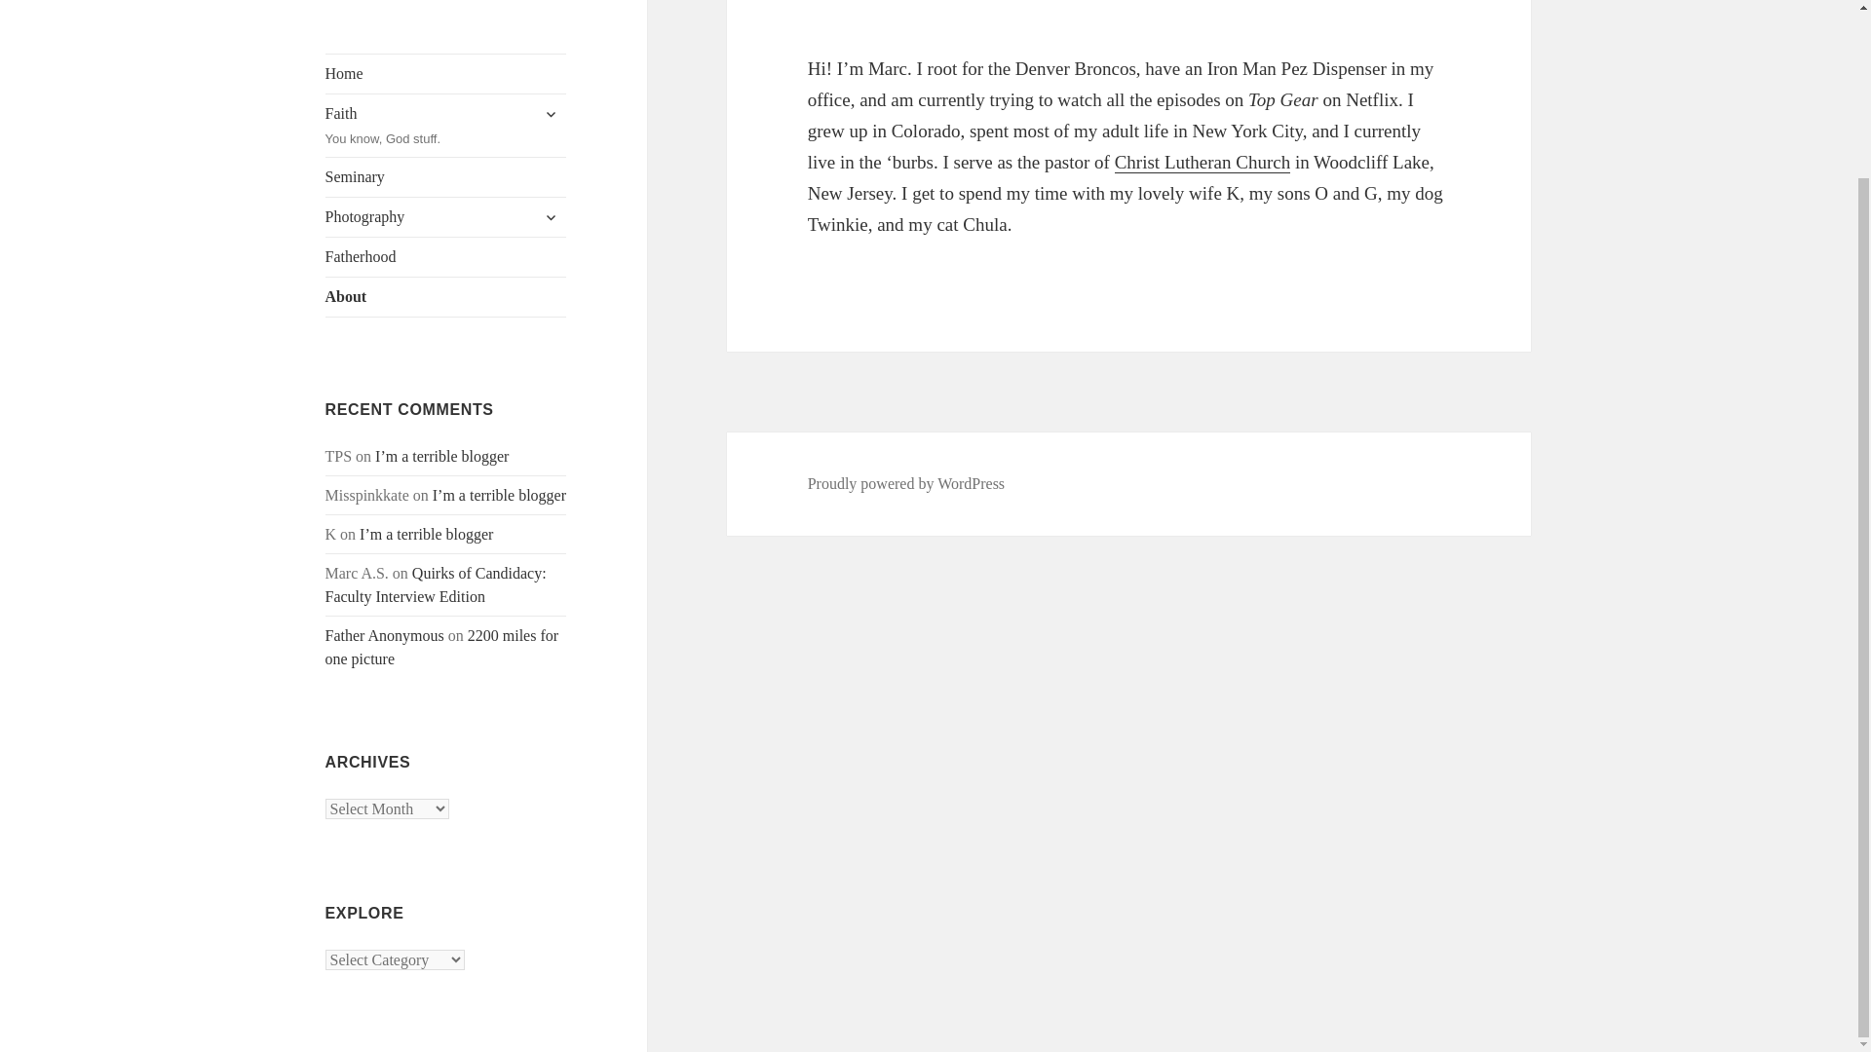  Describe the element at coordinates (446, 217) in the screenshot. I see `Photography` at that location.